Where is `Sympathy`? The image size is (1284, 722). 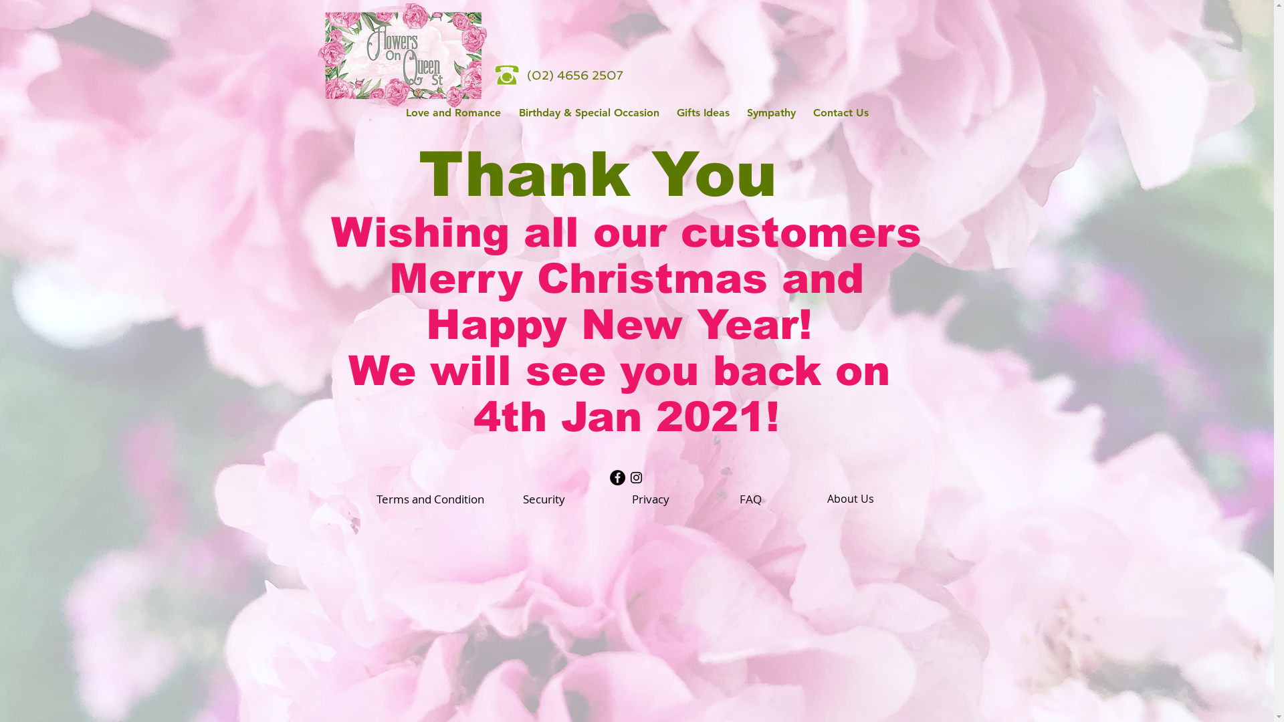
Sympathy is located at coordinates (772, 112).